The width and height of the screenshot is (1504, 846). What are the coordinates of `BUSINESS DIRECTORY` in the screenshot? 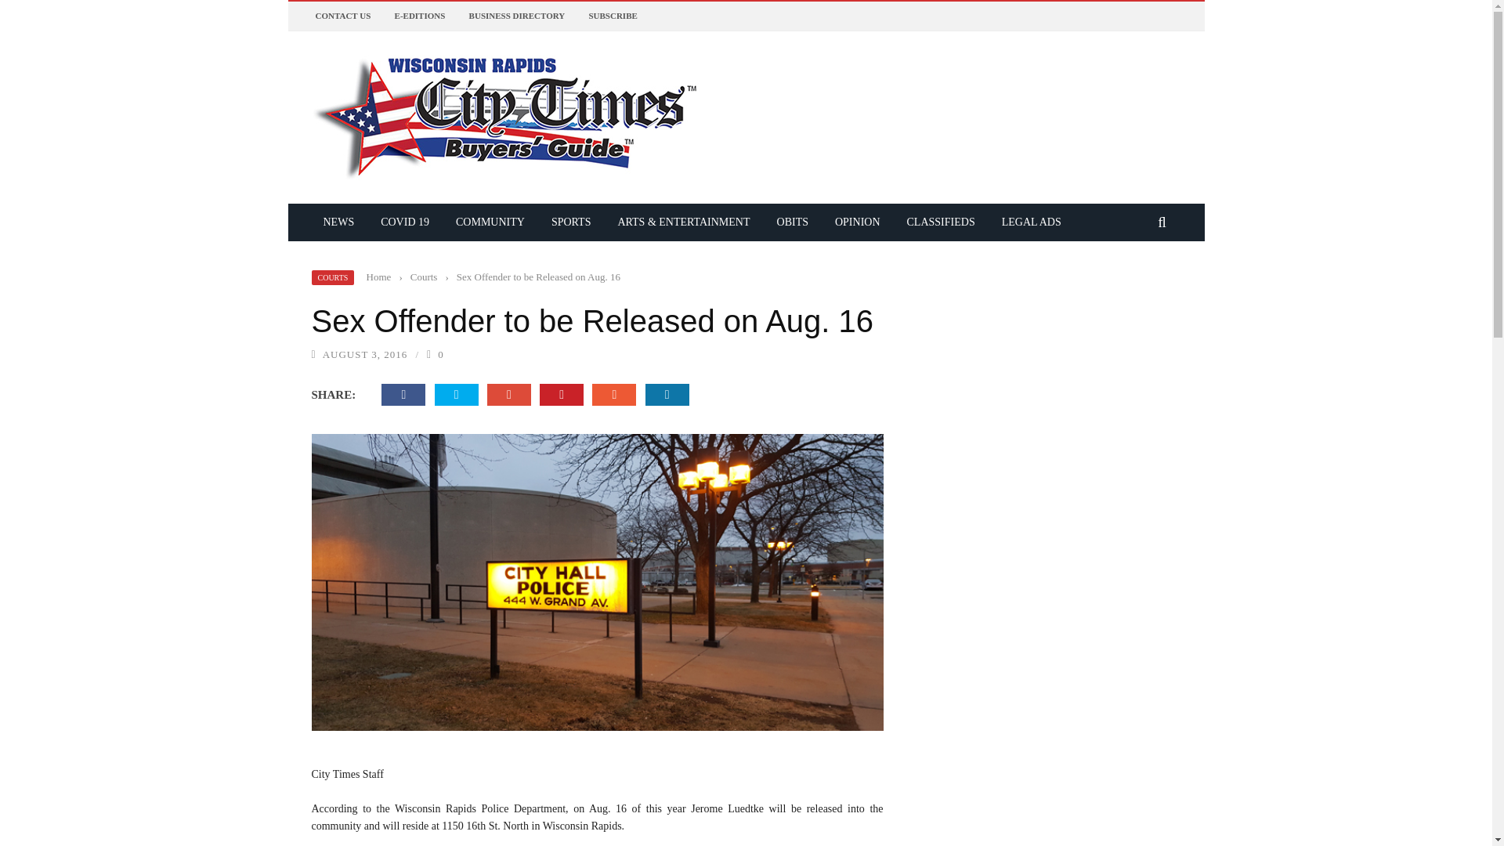 It's located at (517, 16).